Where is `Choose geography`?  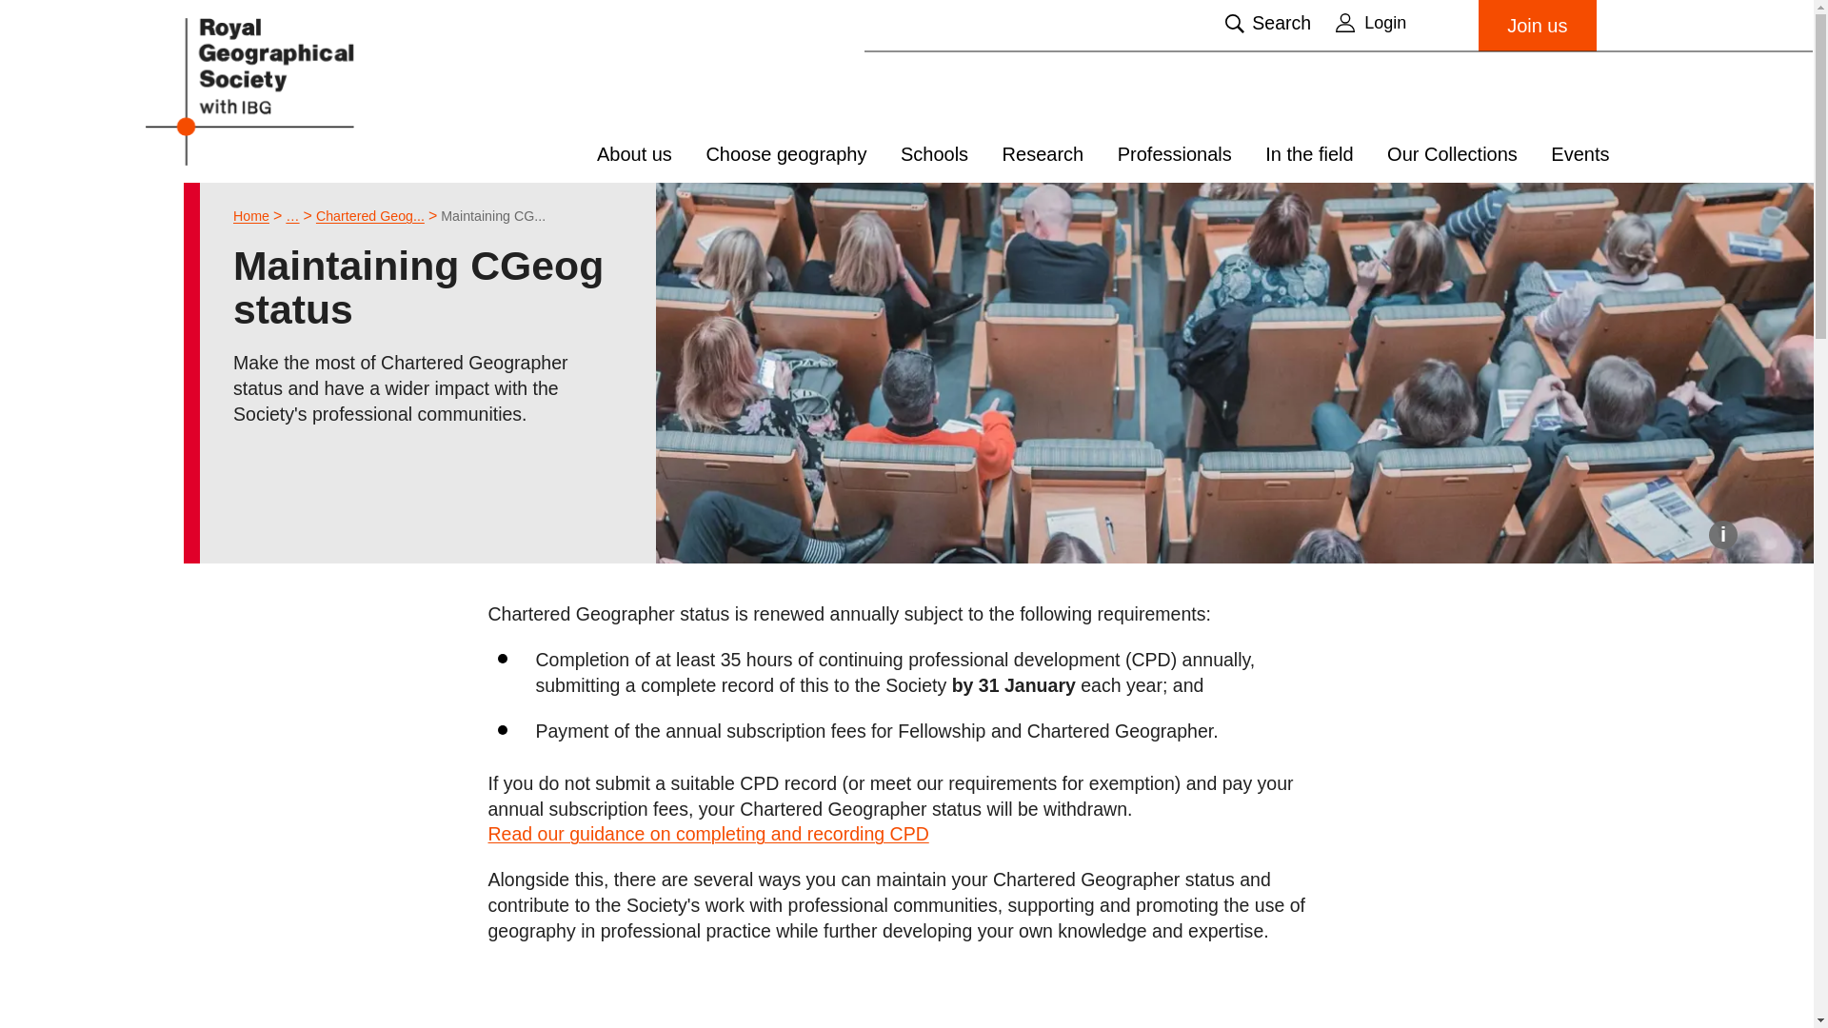
Choose geography is located at coordinates (786, 154).